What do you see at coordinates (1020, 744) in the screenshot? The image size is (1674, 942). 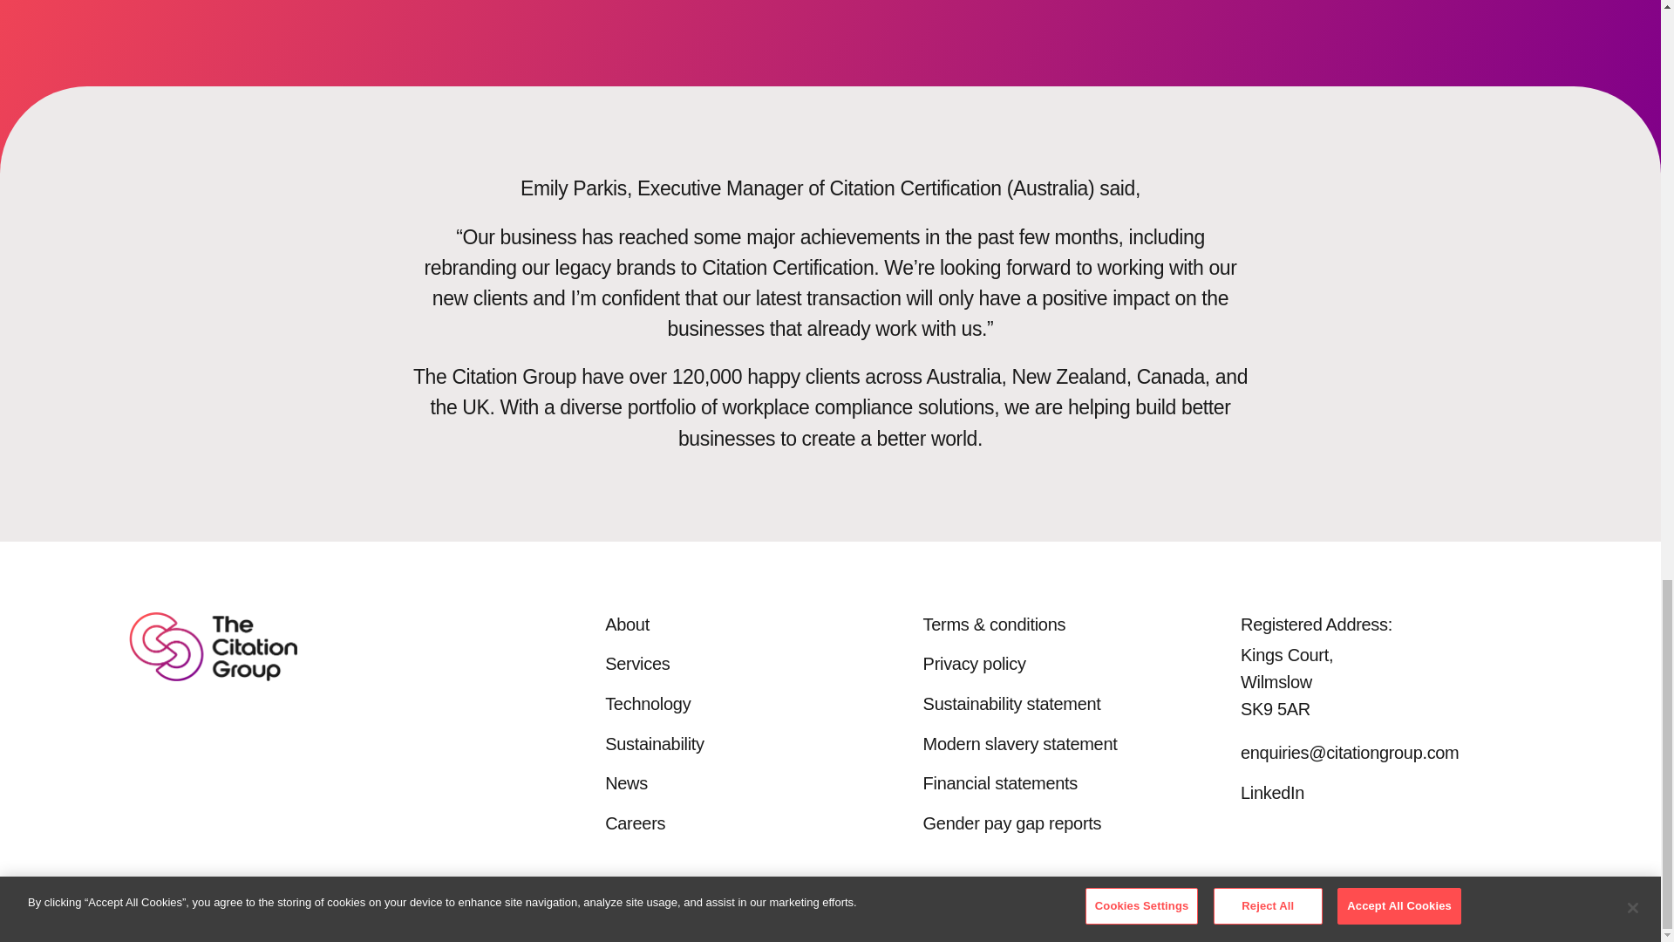 I see `Modern slavery statement` at bounding box center [1020, 744].